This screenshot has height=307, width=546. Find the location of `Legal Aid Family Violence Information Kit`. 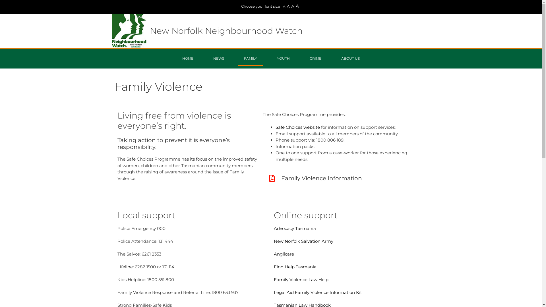

Legal Aid Family Violence Information Kit is located at coordinates (318, 292).